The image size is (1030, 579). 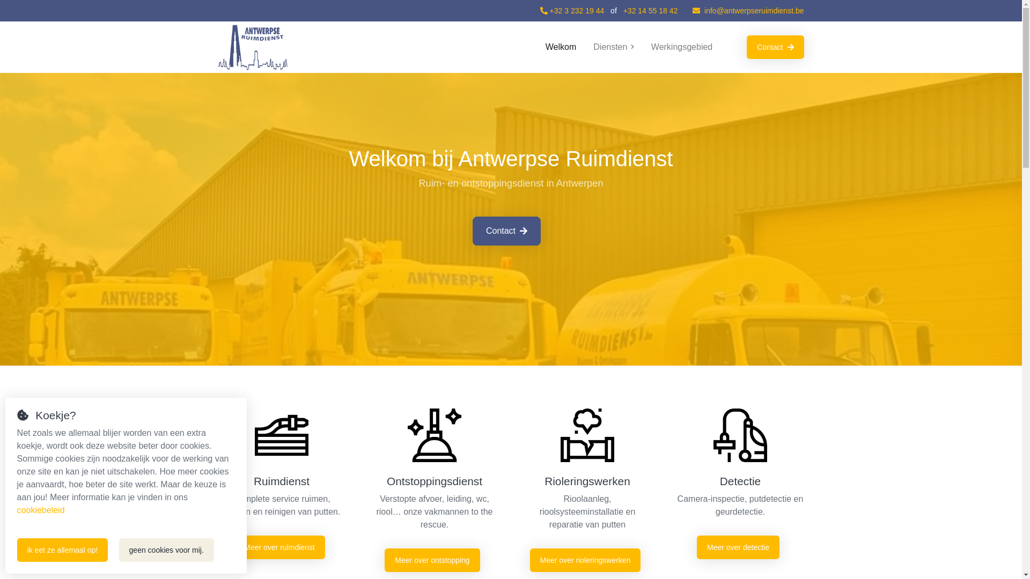 What do you see at coordinates (432, 560) in the screenshot?
I see `Meer over ontstopping` at bounding box center [432, 560].